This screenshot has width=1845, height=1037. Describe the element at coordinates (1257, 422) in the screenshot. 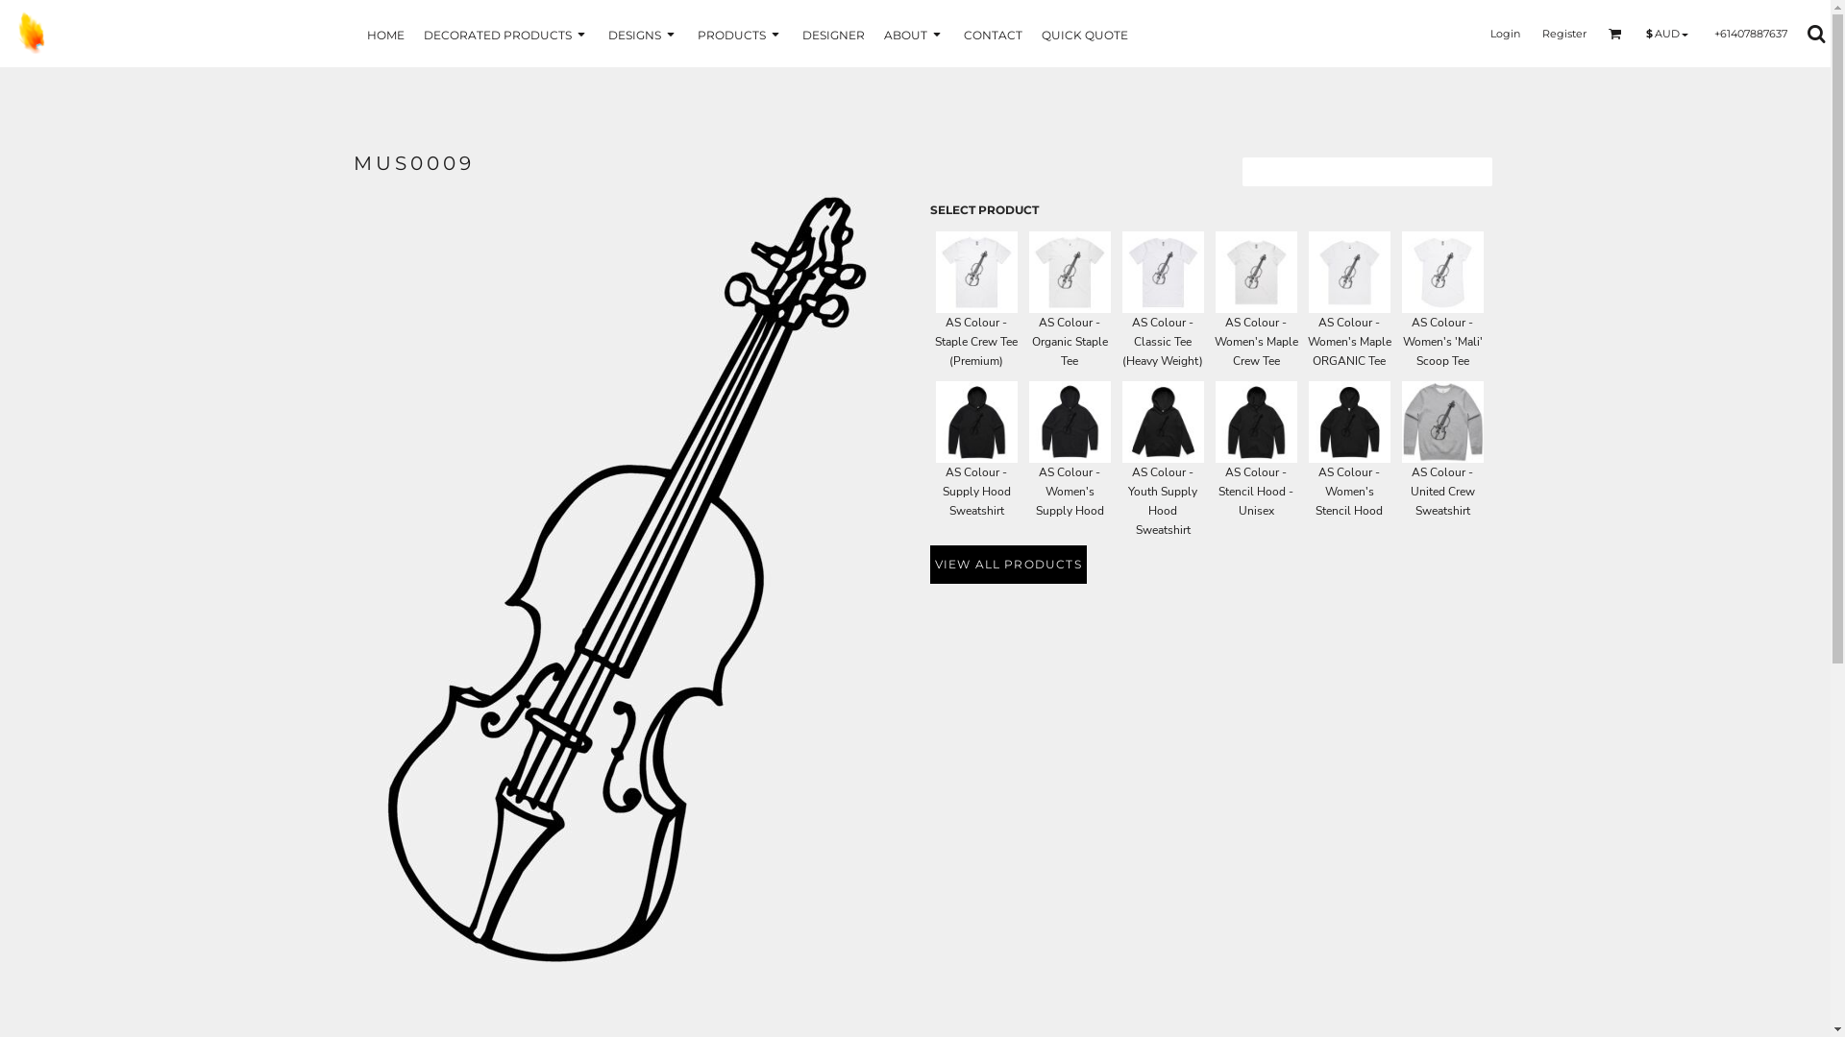

I see `AS Colour - Stencil Hood - Unisex` at that location.